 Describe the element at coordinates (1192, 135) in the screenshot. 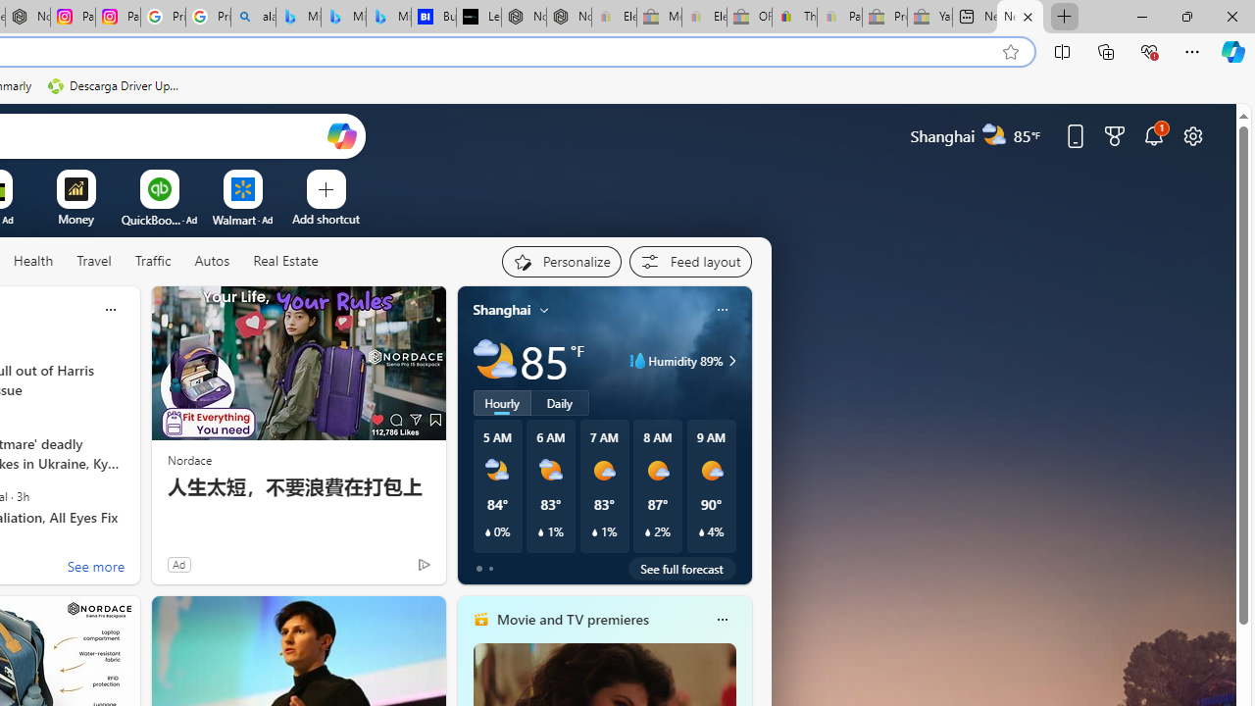

I see `Page settings` at that location.